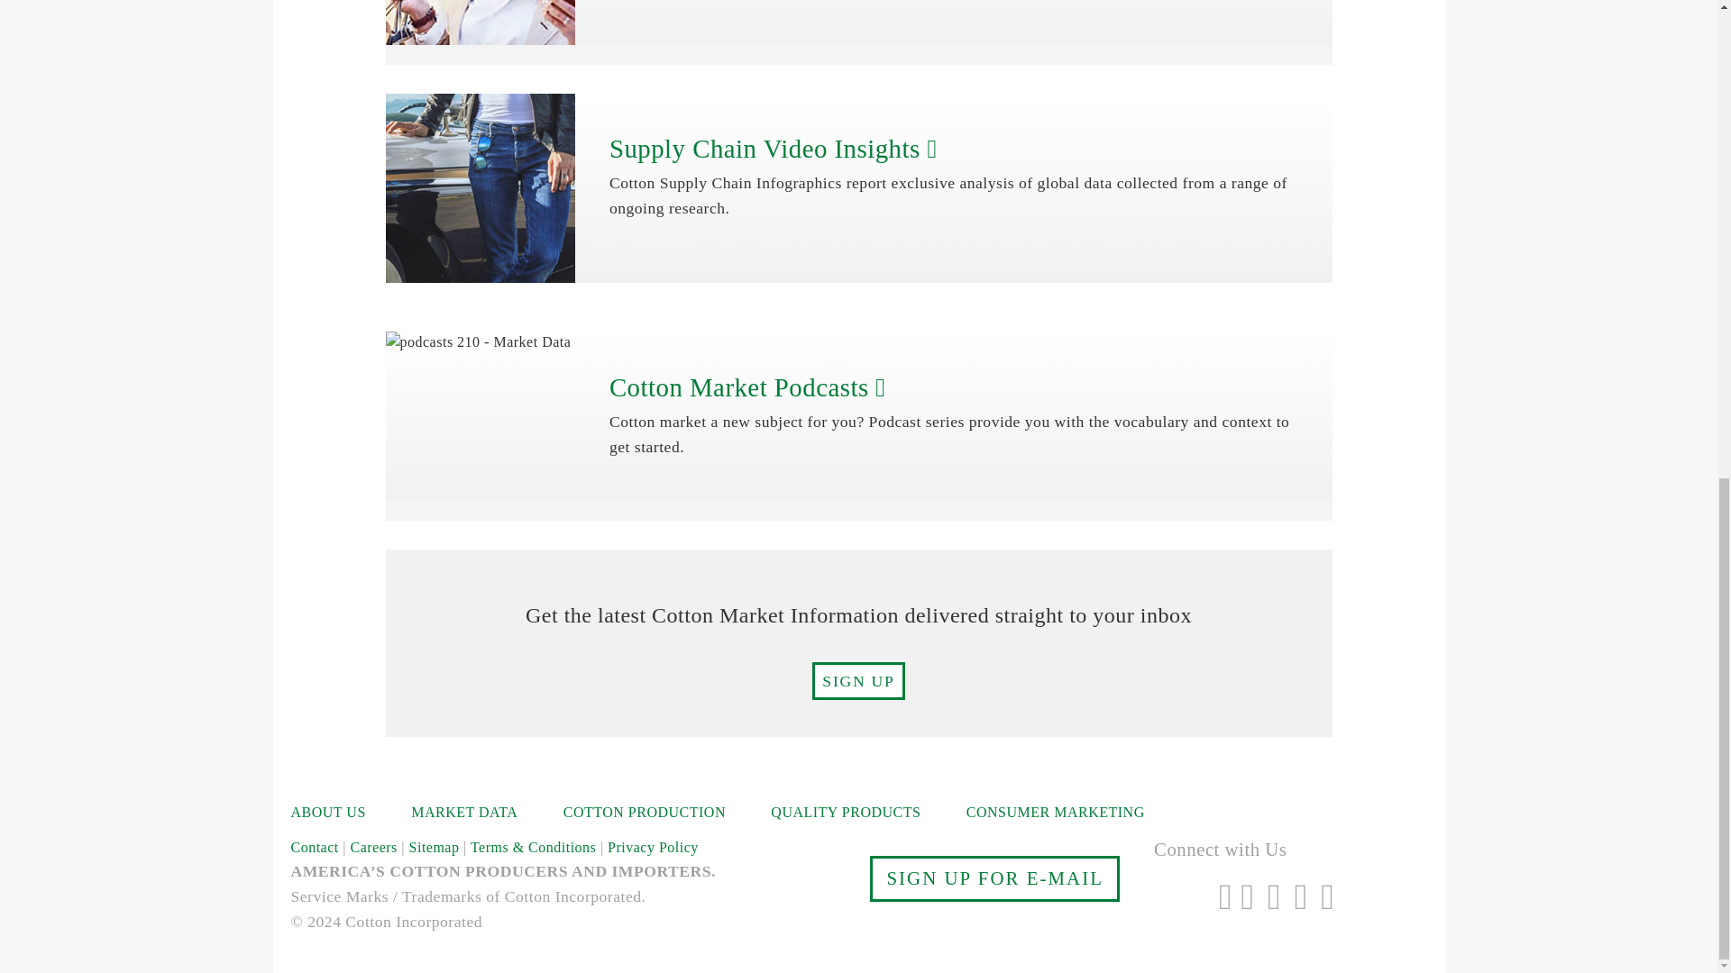 The width and height of the screenshot is (1731, 973). Describe the element at coordinates (260, 60) in the screenshot. I see `Terms and Conditions` at that location.